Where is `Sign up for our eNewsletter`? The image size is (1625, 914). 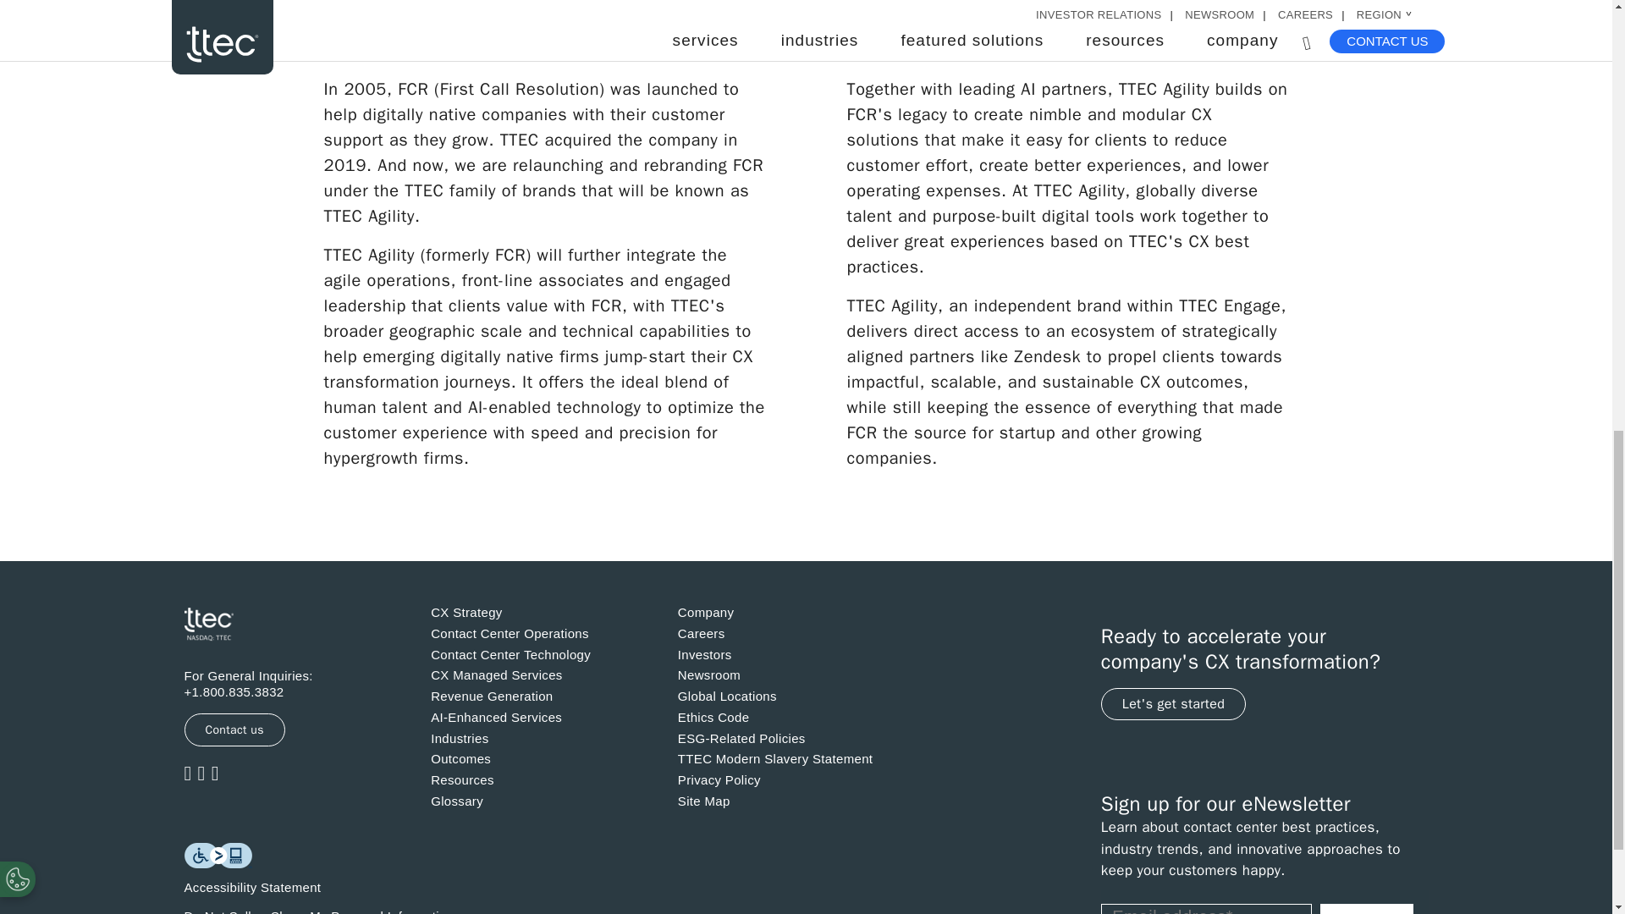 Sign up for our eNewsletter is located at coordinates (1264, 902).